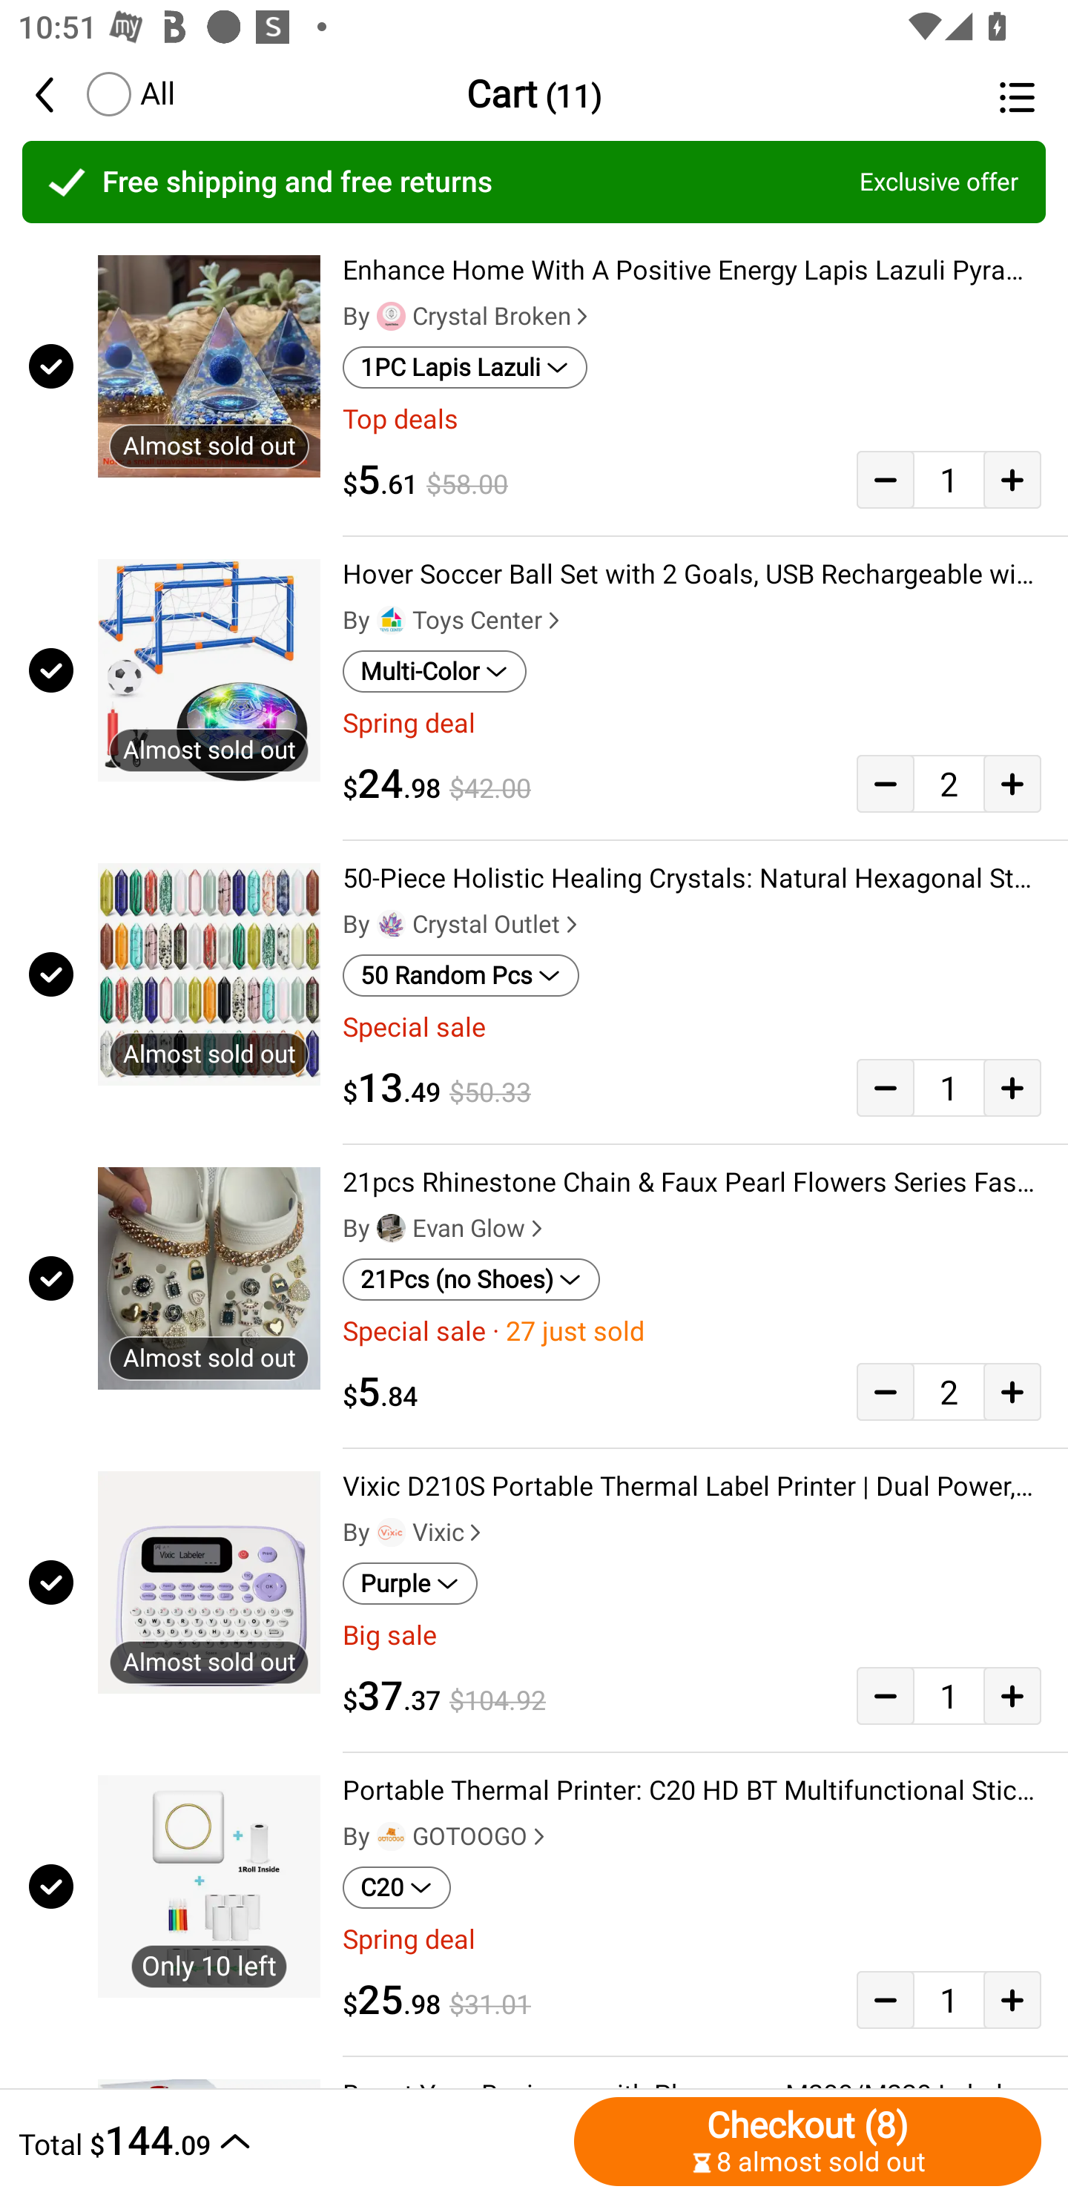 This screenshot has height=2195, width=1068. What do you see at coordinates (1012, 783) in the screenshot?
I see `Add quantity button` at bounding box center [1012, 783].